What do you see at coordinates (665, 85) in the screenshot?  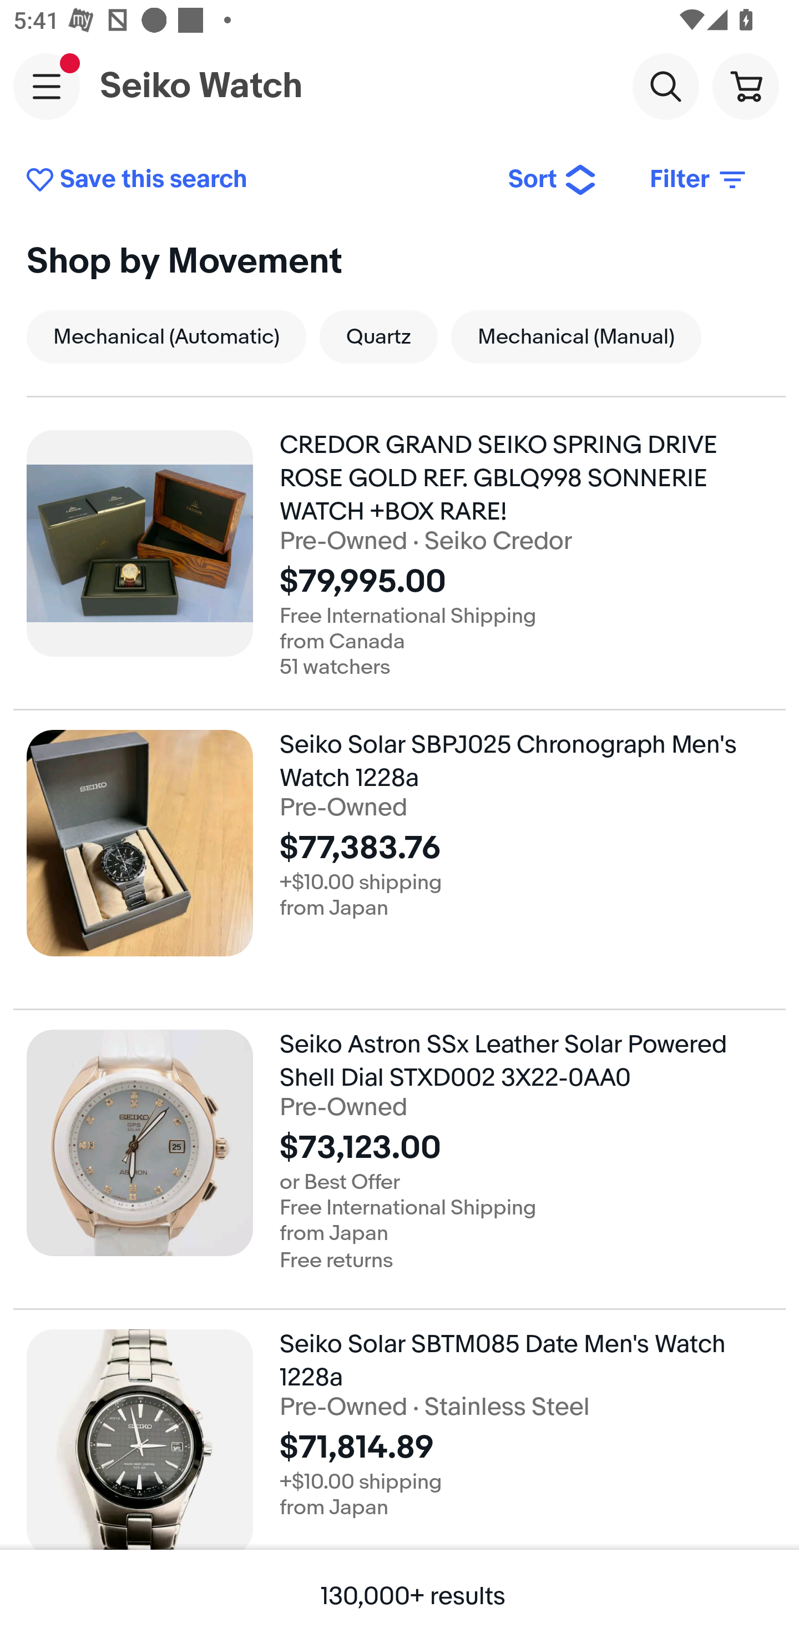 I see `Search` at bounding box center [665, 85].